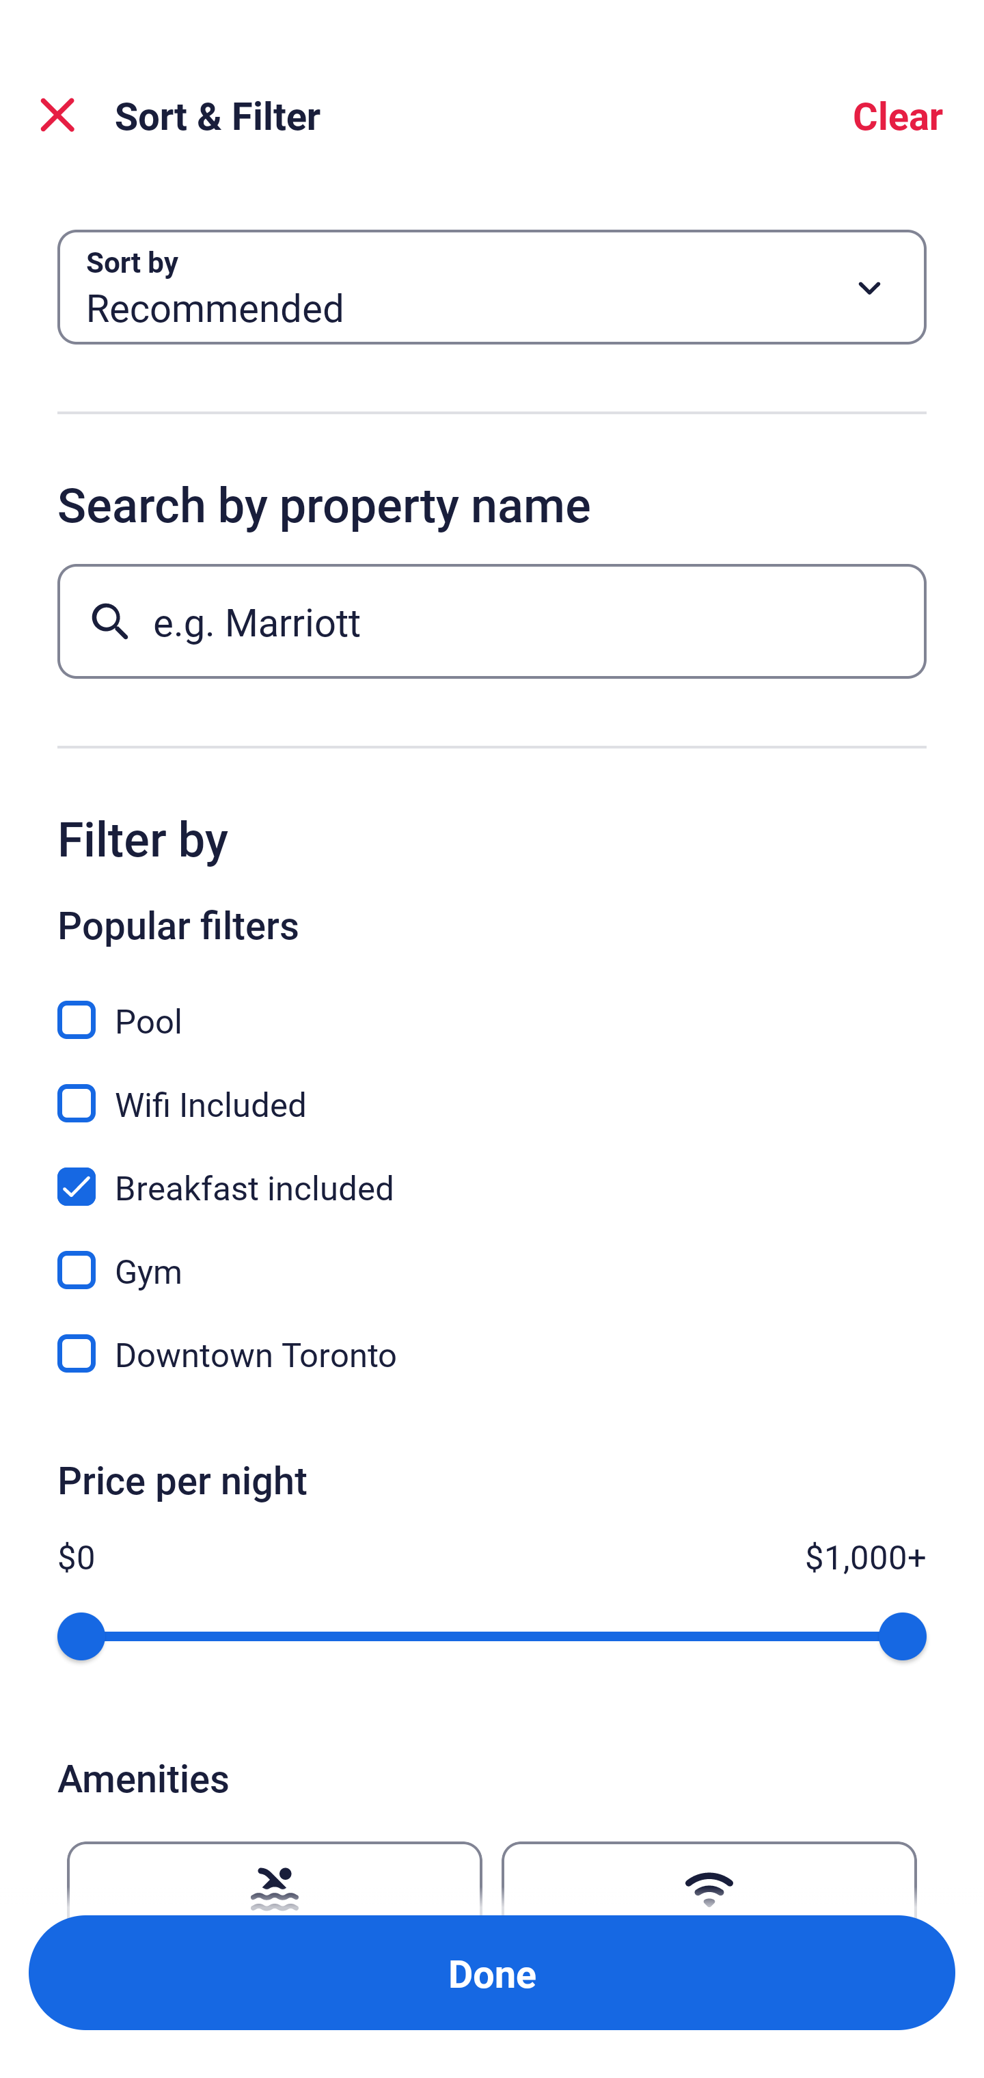 The width and height of the screenshot is (984, 2078). What do you see at coordinates (492, 1172) in the screenshot?
I see `Breakfast included, Breakfast included` at bounding box center [492, 1172].